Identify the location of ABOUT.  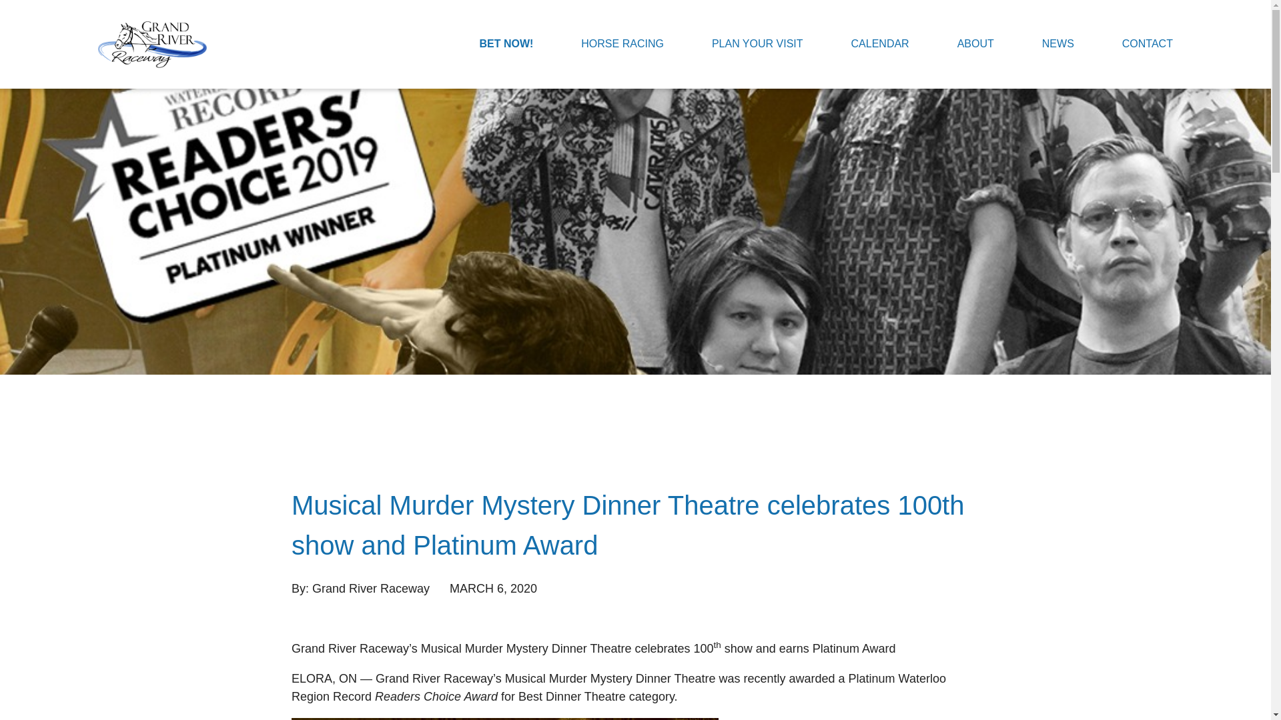
(975, 44).